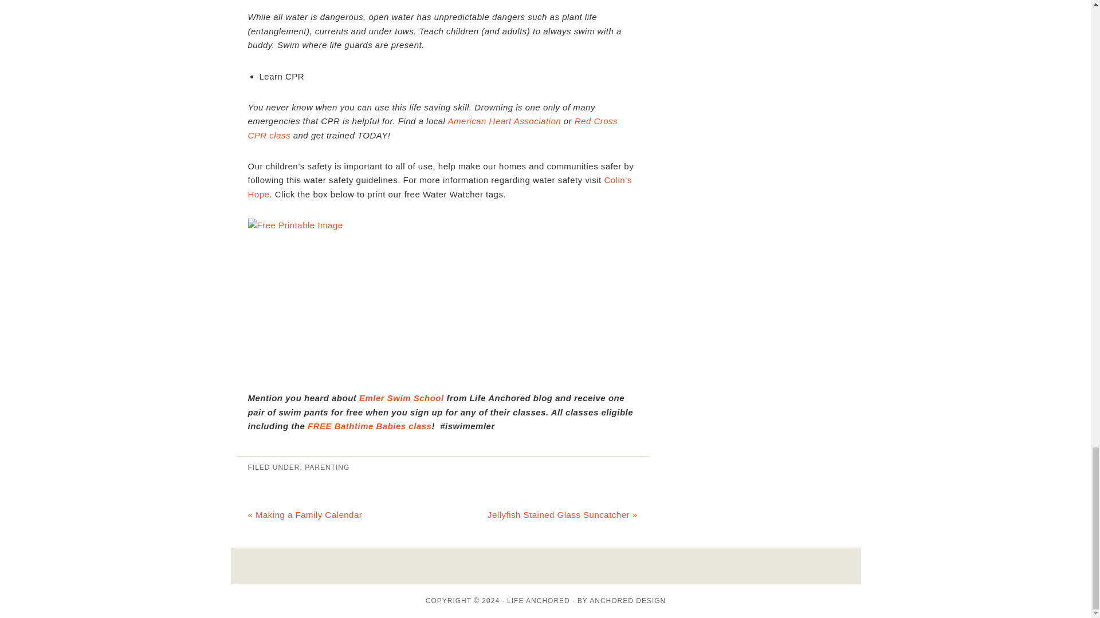 Image resolution: width=1100 pixels, height=618 pixels. Describe the element at coordinates (432, 128) in the screenshot. I see `Red Cross CPR class` at that location.